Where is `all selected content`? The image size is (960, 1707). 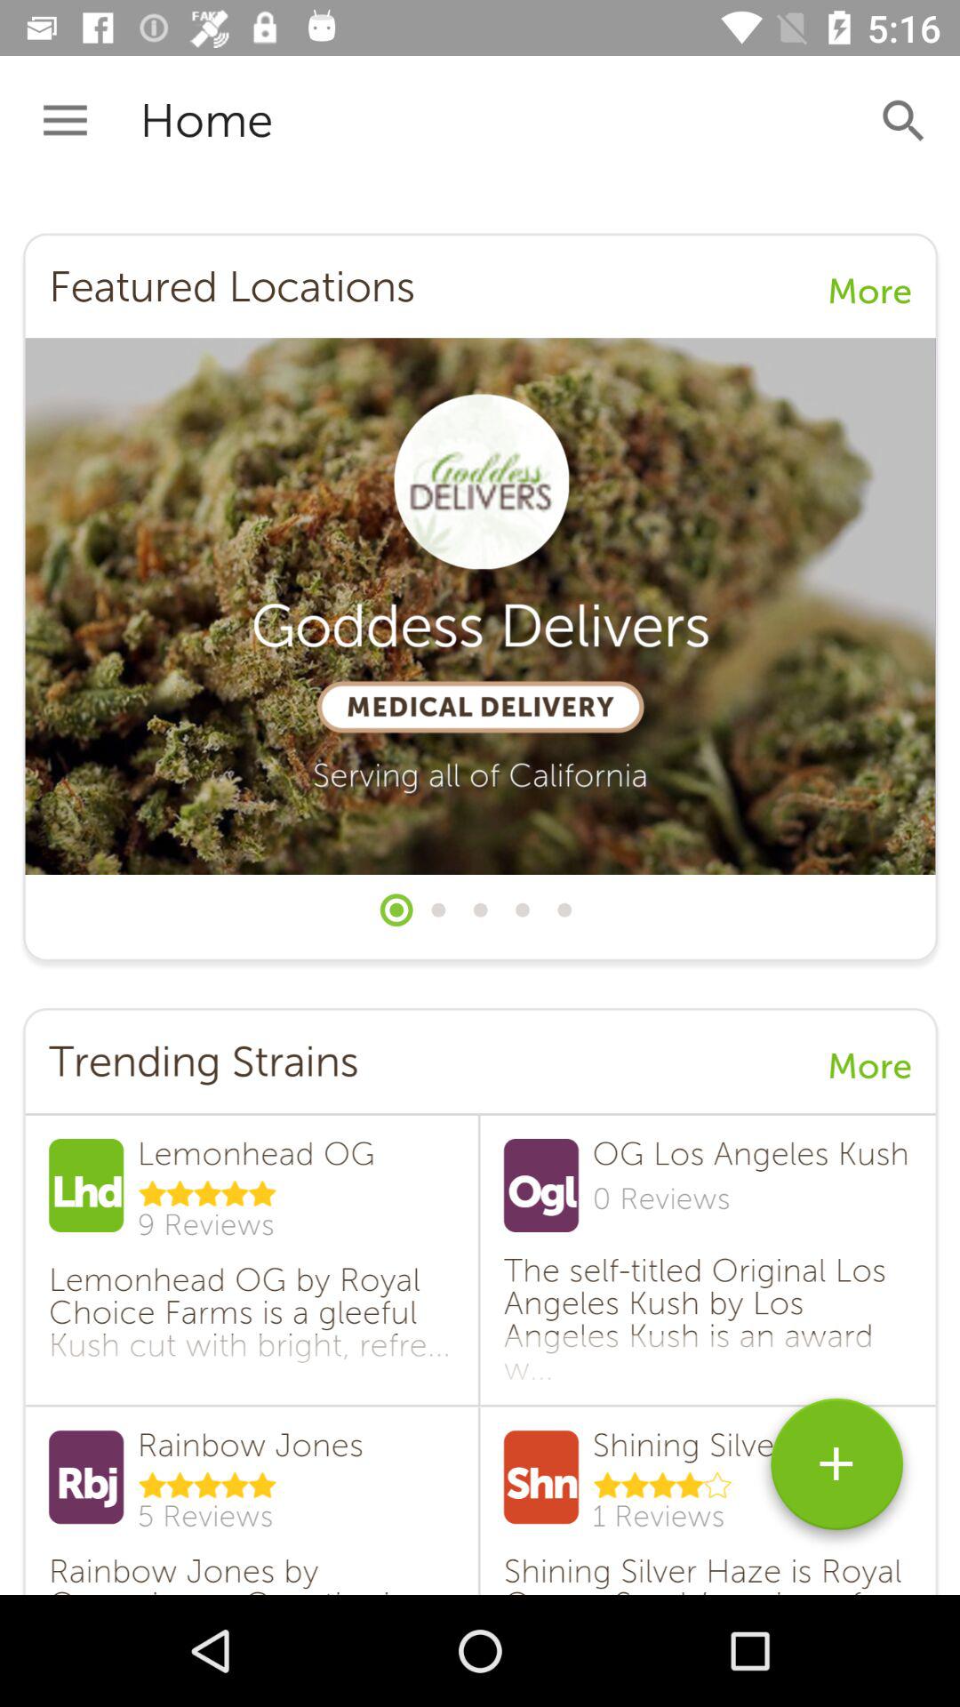
all selected content is located at coordinates (480, 891).